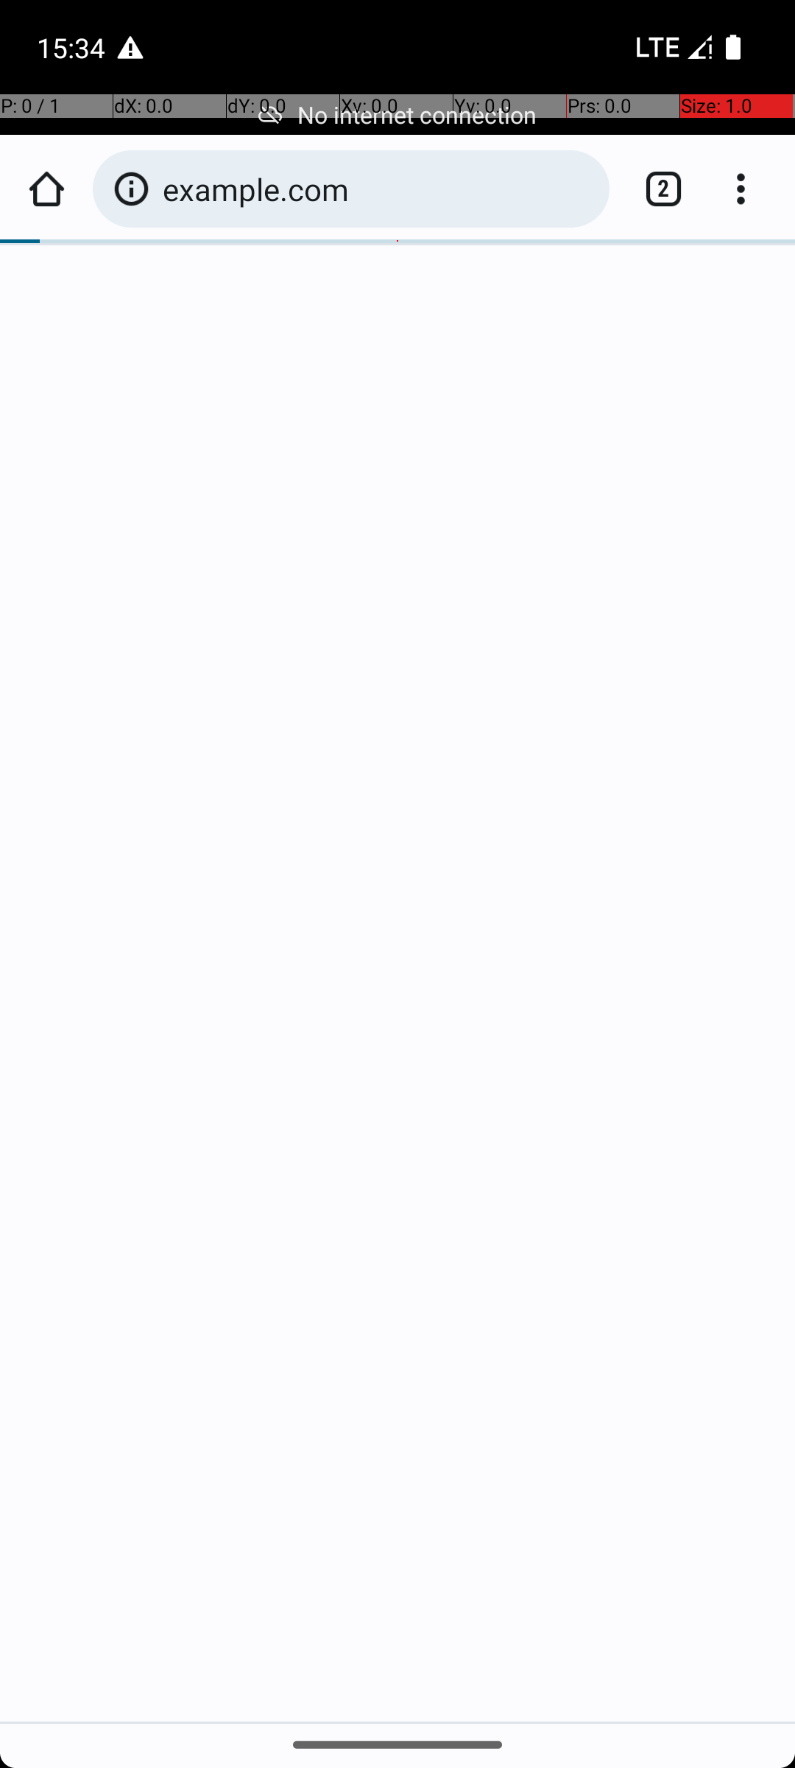 This screenshot has width=795, height=1768. I want to click on Switch or close tabs, so click(656, 189).